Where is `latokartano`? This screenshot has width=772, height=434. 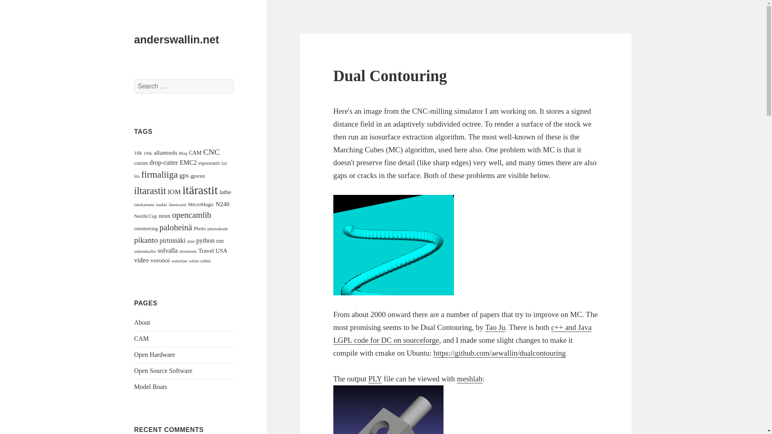
latokartano is located at coordinates (145, 205).